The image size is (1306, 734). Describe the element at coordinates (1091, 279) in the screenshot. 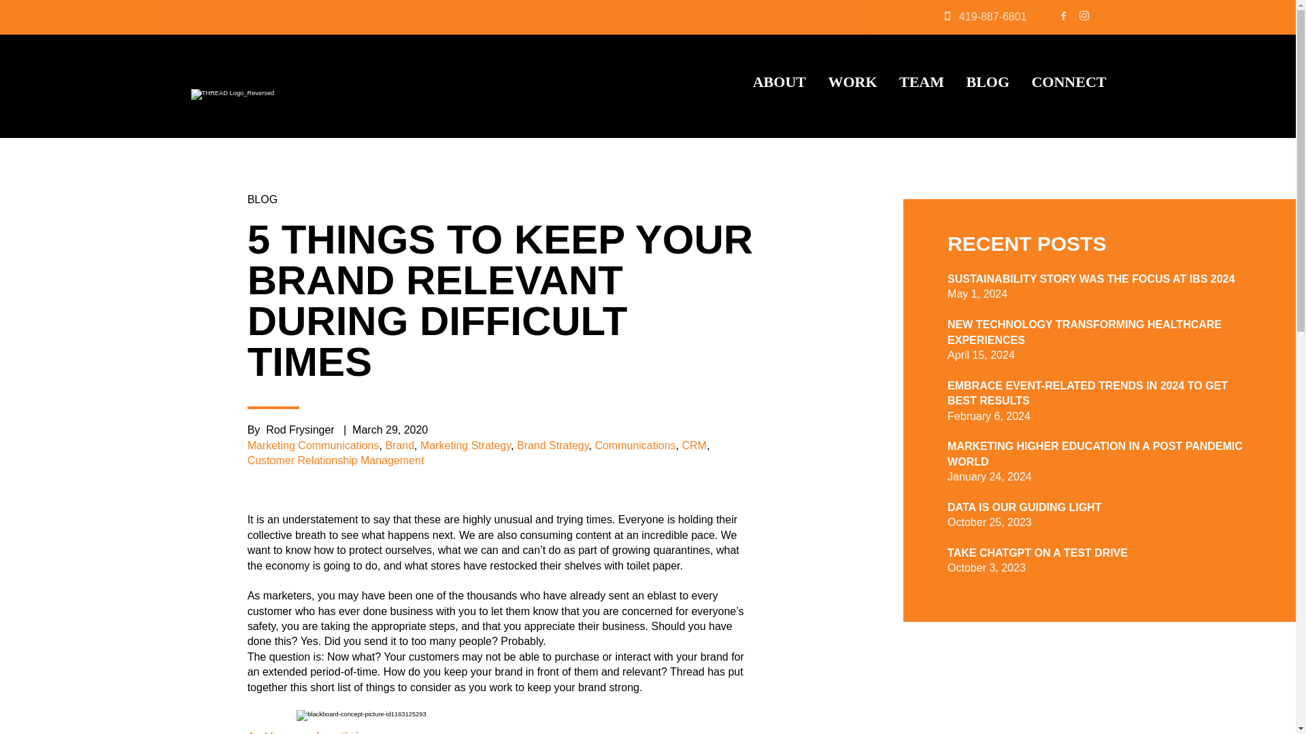

I see `SUSTAINABILITY STORY WAS THE FOCUS AT IBS 2024` at that location.